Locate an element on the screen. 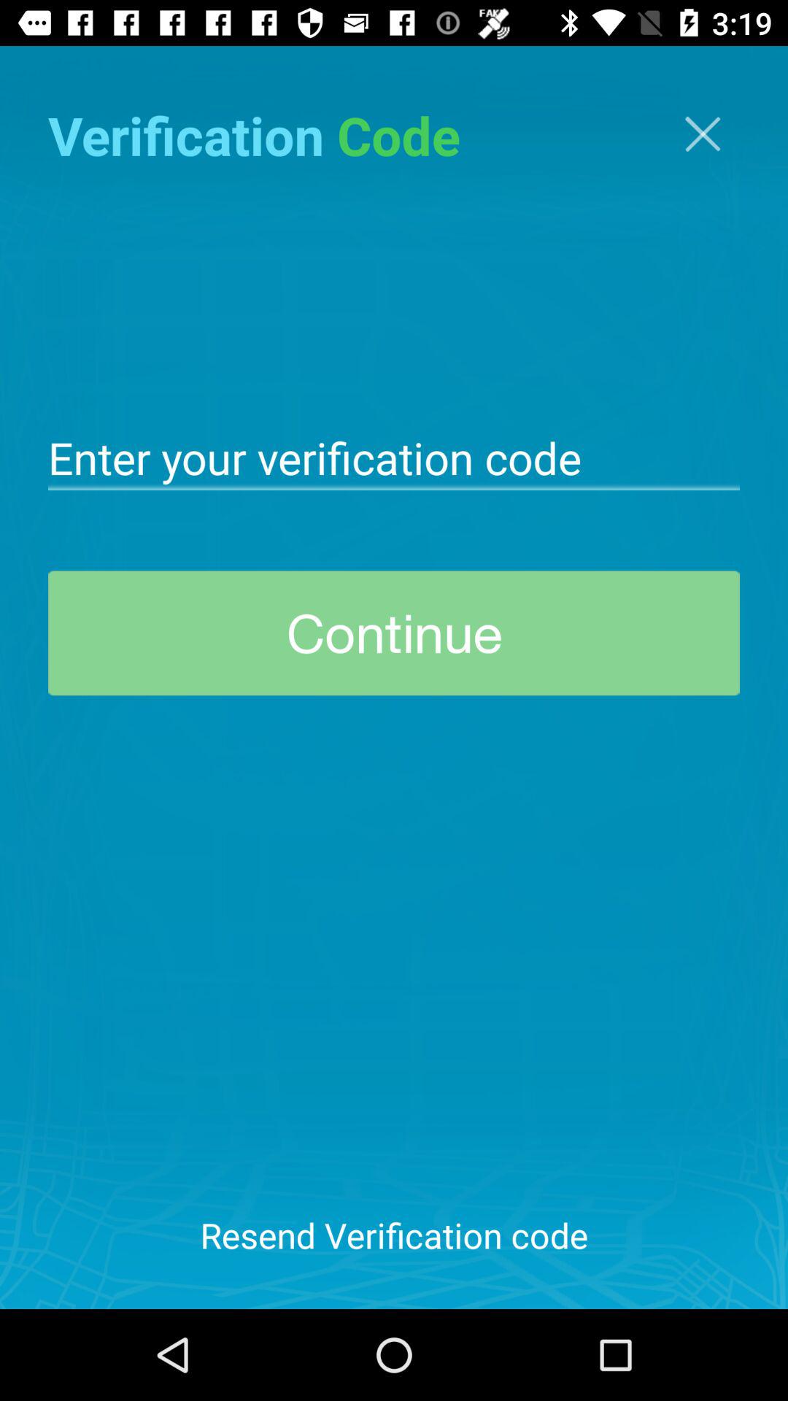  close out is located at coordinates (703, 134).